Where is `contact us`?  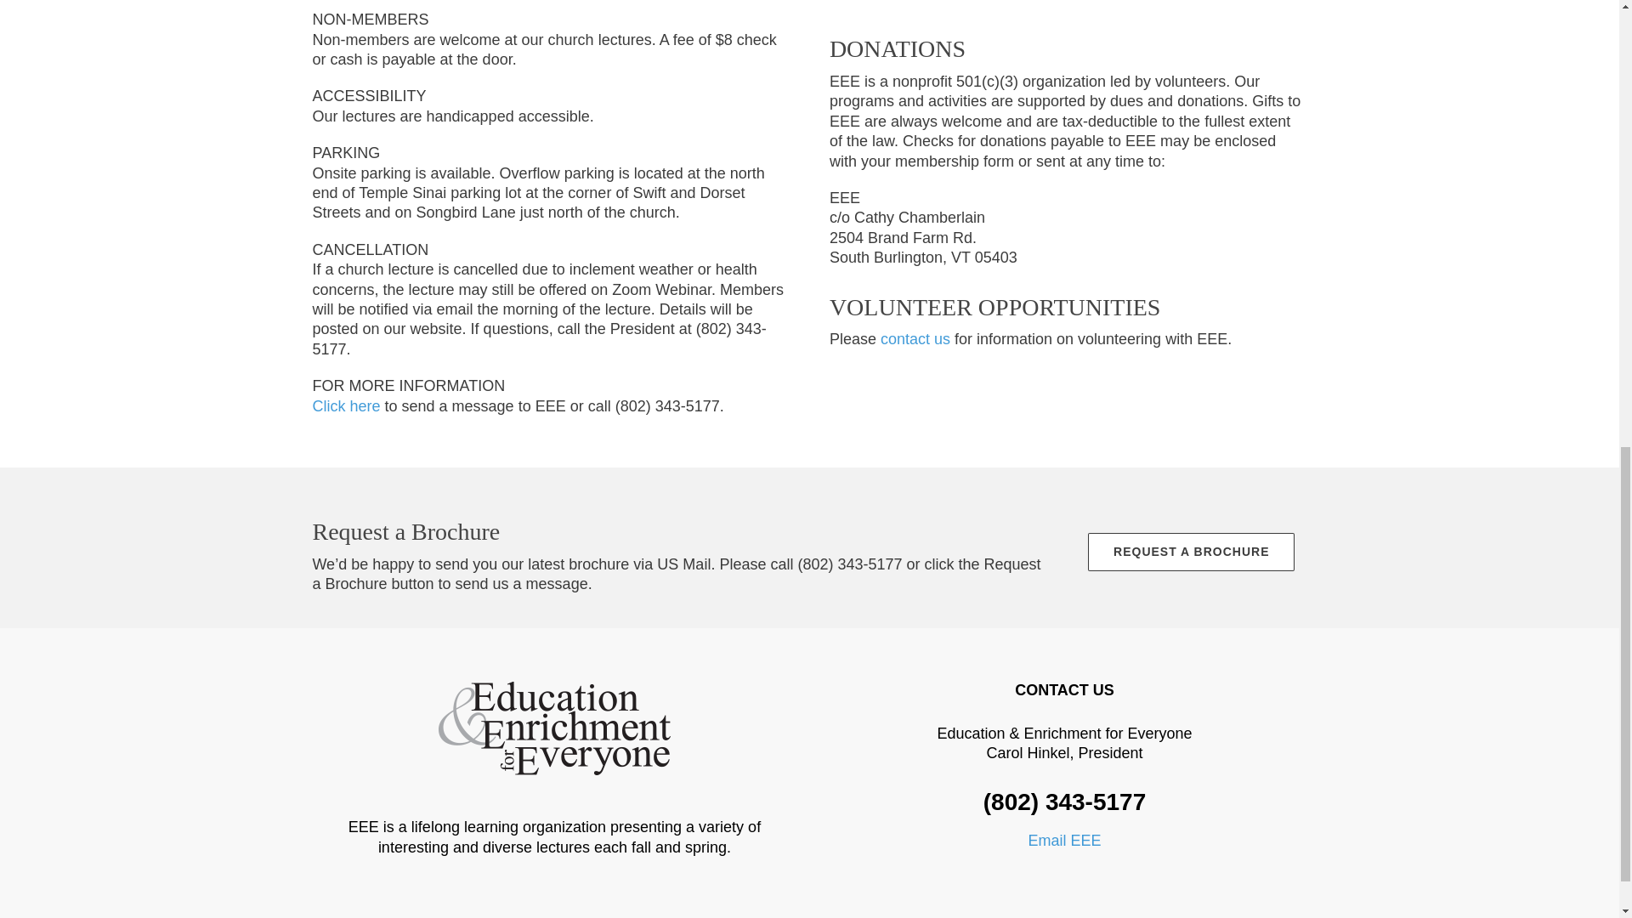
contact us is located at coordinates (915, 338).